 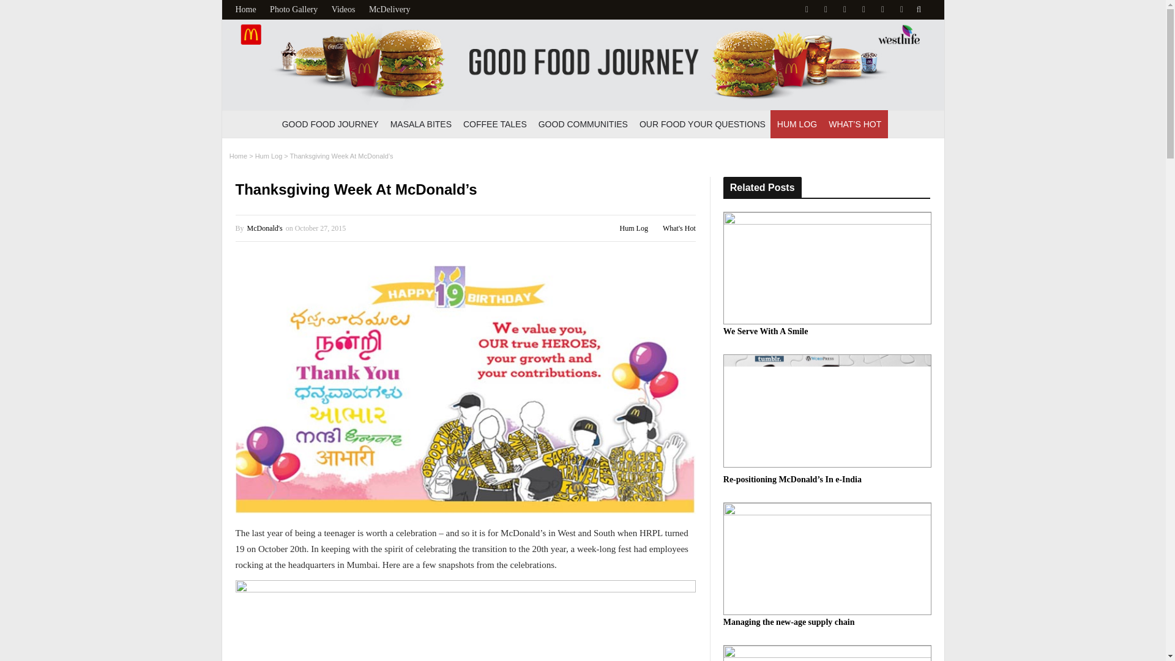 What do you see at coordinates (797, 124) in the screenshot?
I see `HUM LOG` at bounding box center [797, 124].